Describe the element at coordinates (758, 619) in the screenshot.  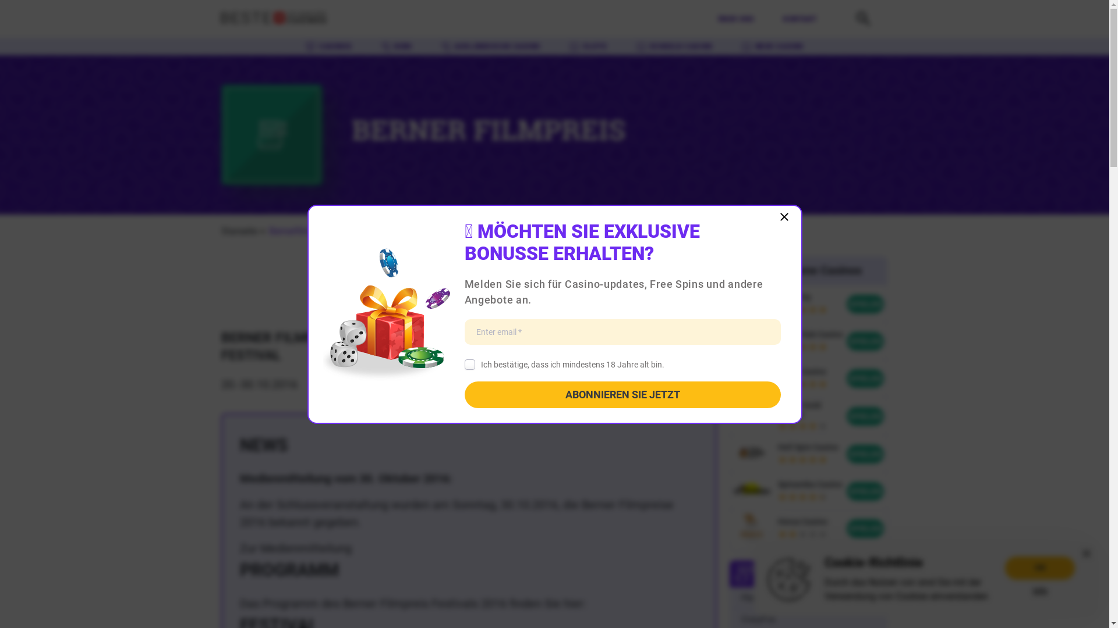
I see `CrazyFox` at that location.